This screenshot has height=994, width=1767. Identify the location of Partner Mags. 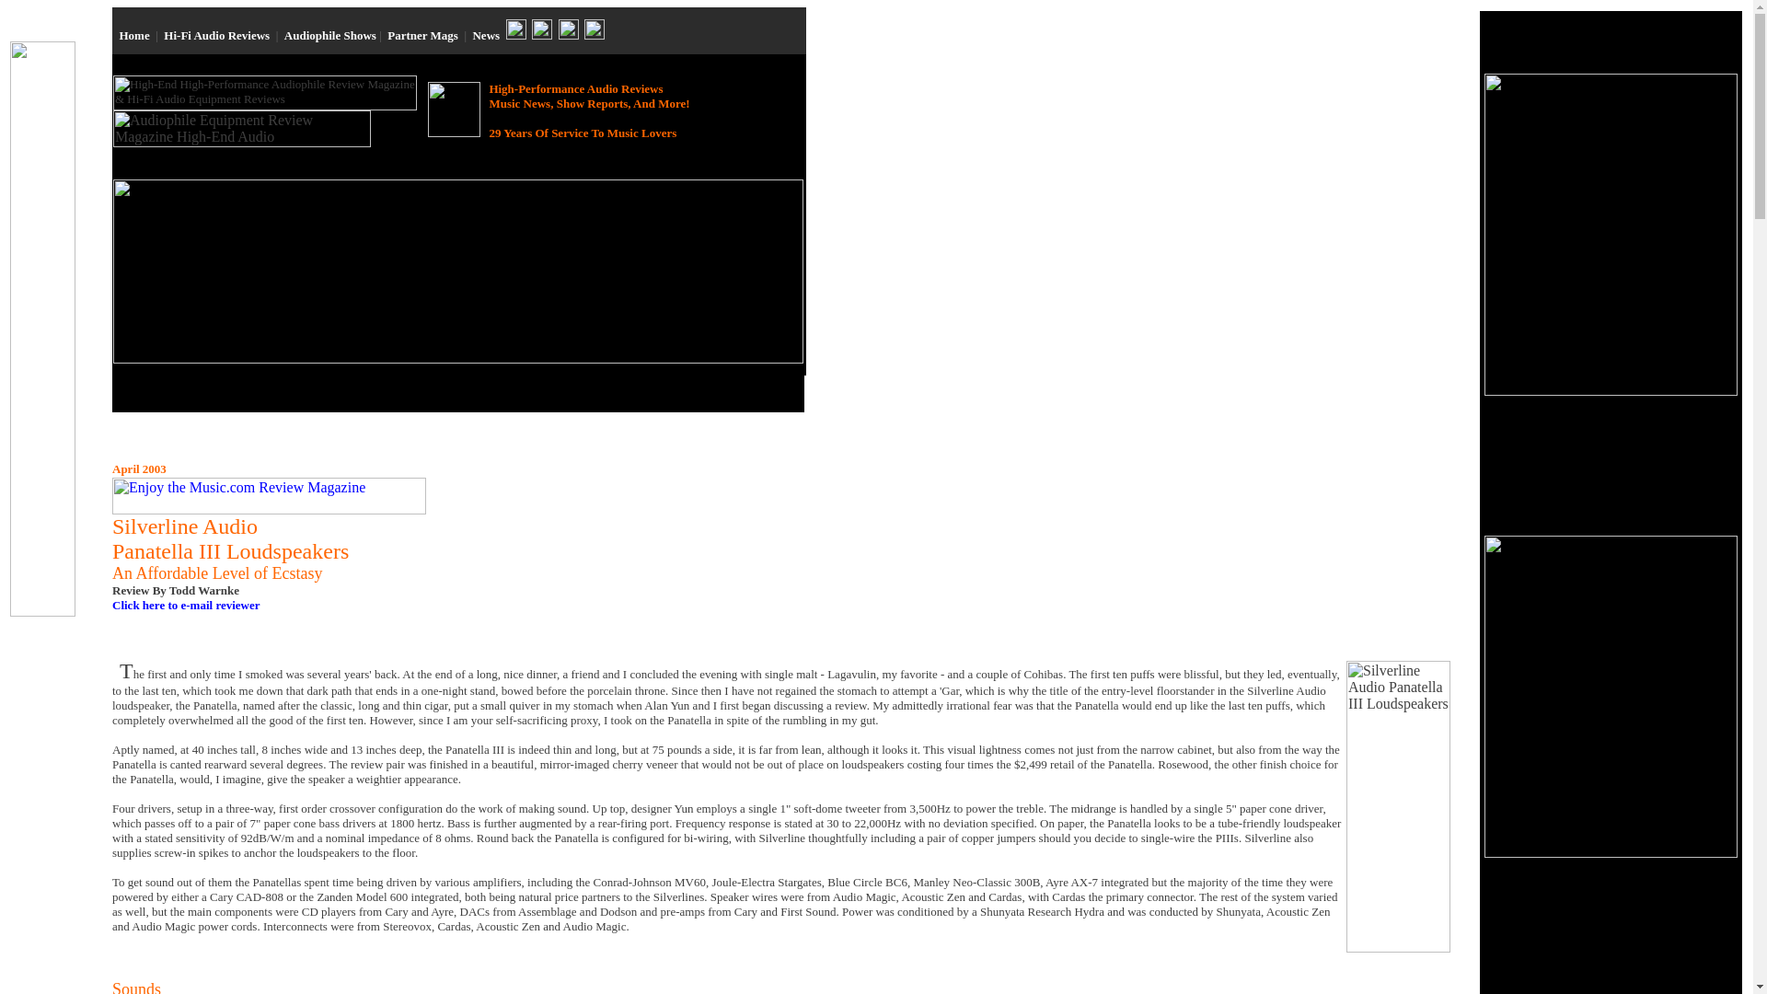
(422, 35).